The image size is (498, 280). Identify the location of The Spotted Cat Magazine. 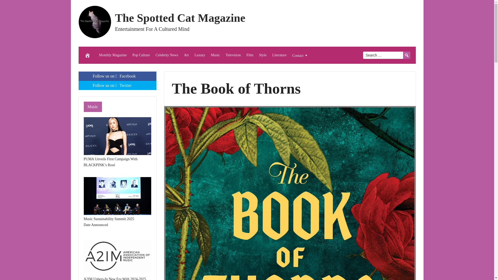
(180, 18).